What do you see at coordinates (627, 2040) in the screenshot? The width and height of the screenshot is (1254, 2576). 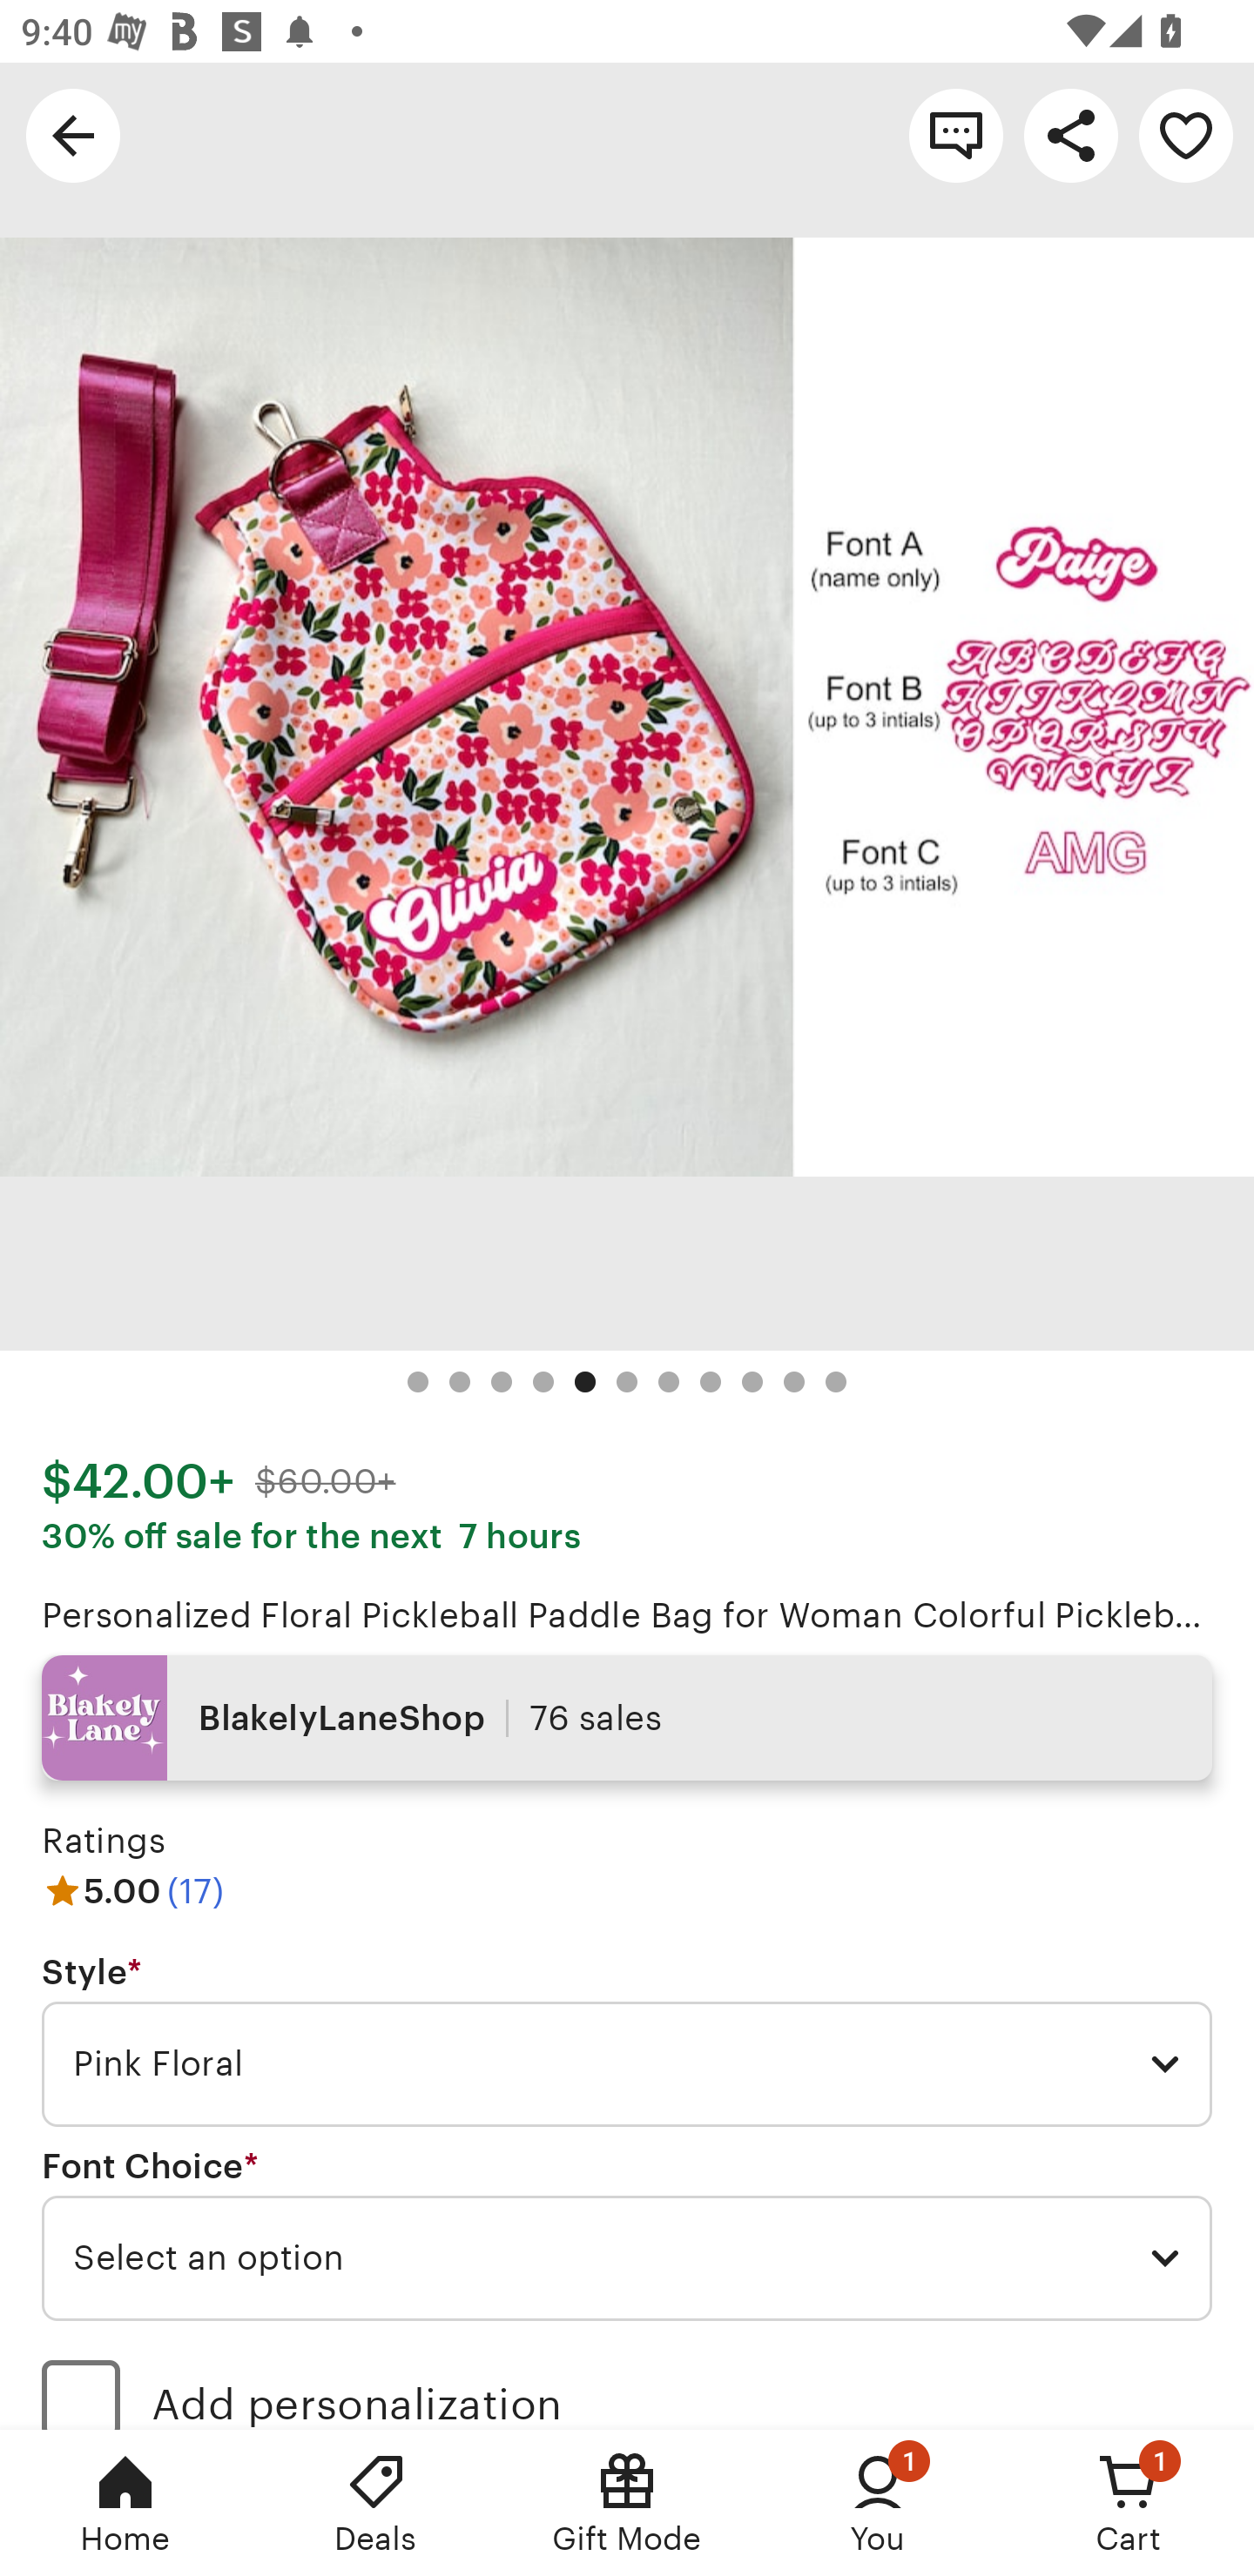 I see `Style * Required Pink Floral` at bounding box center [627, 2040].